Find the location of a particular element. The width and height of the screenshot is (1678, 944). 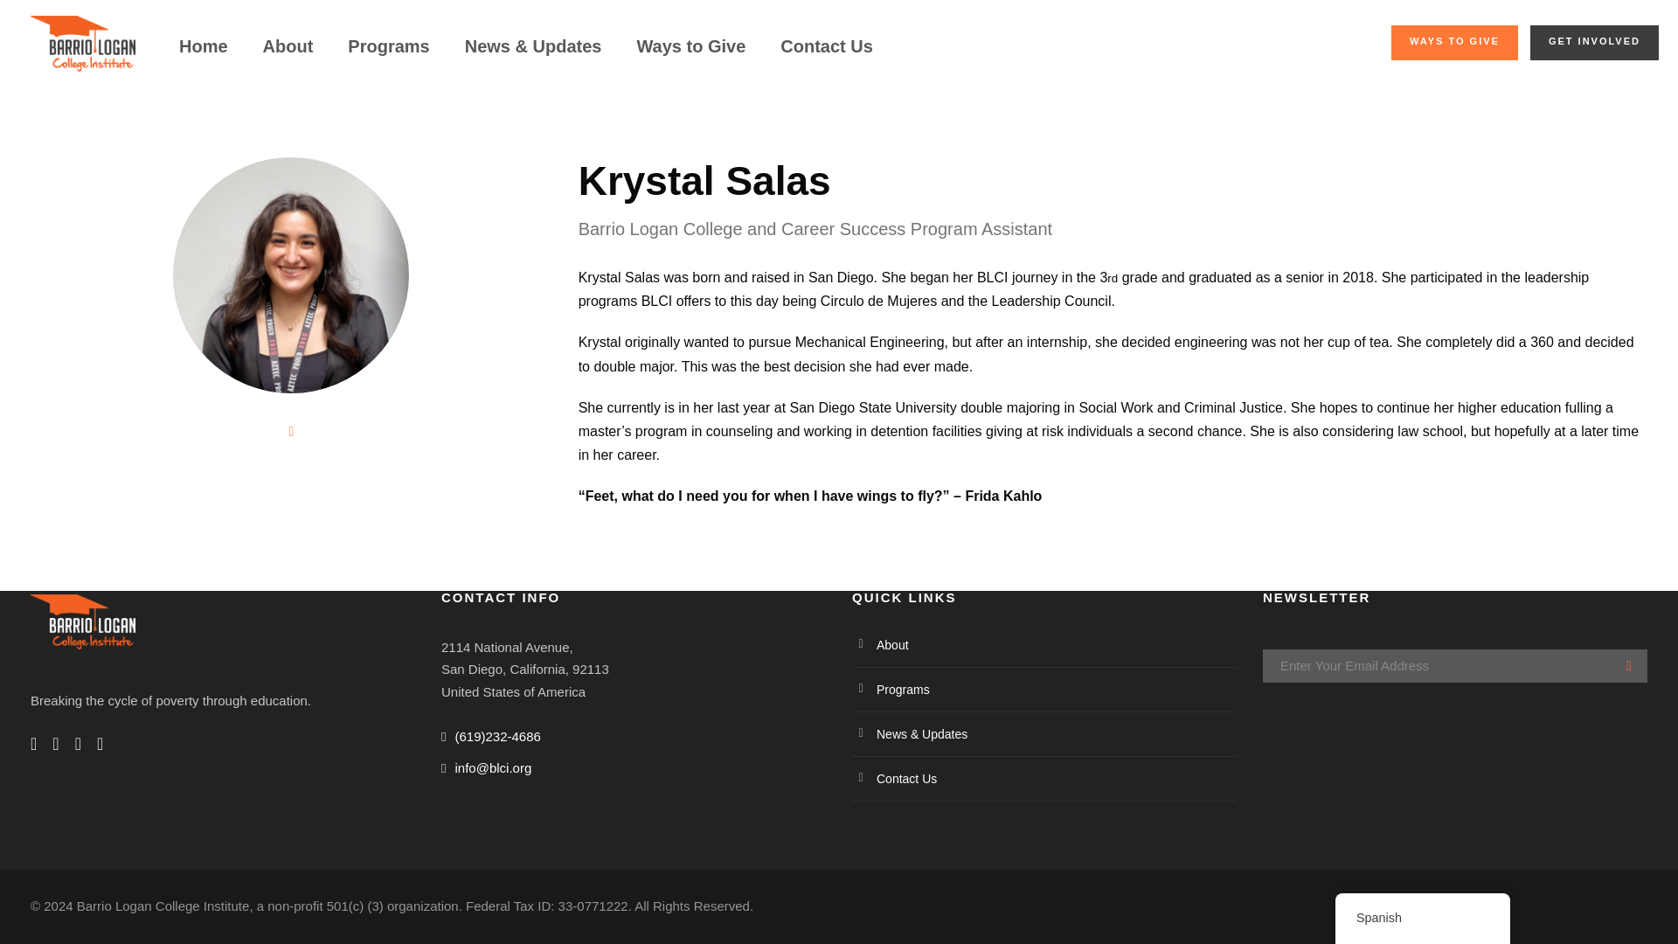

About is located at coordinates (288, 54).